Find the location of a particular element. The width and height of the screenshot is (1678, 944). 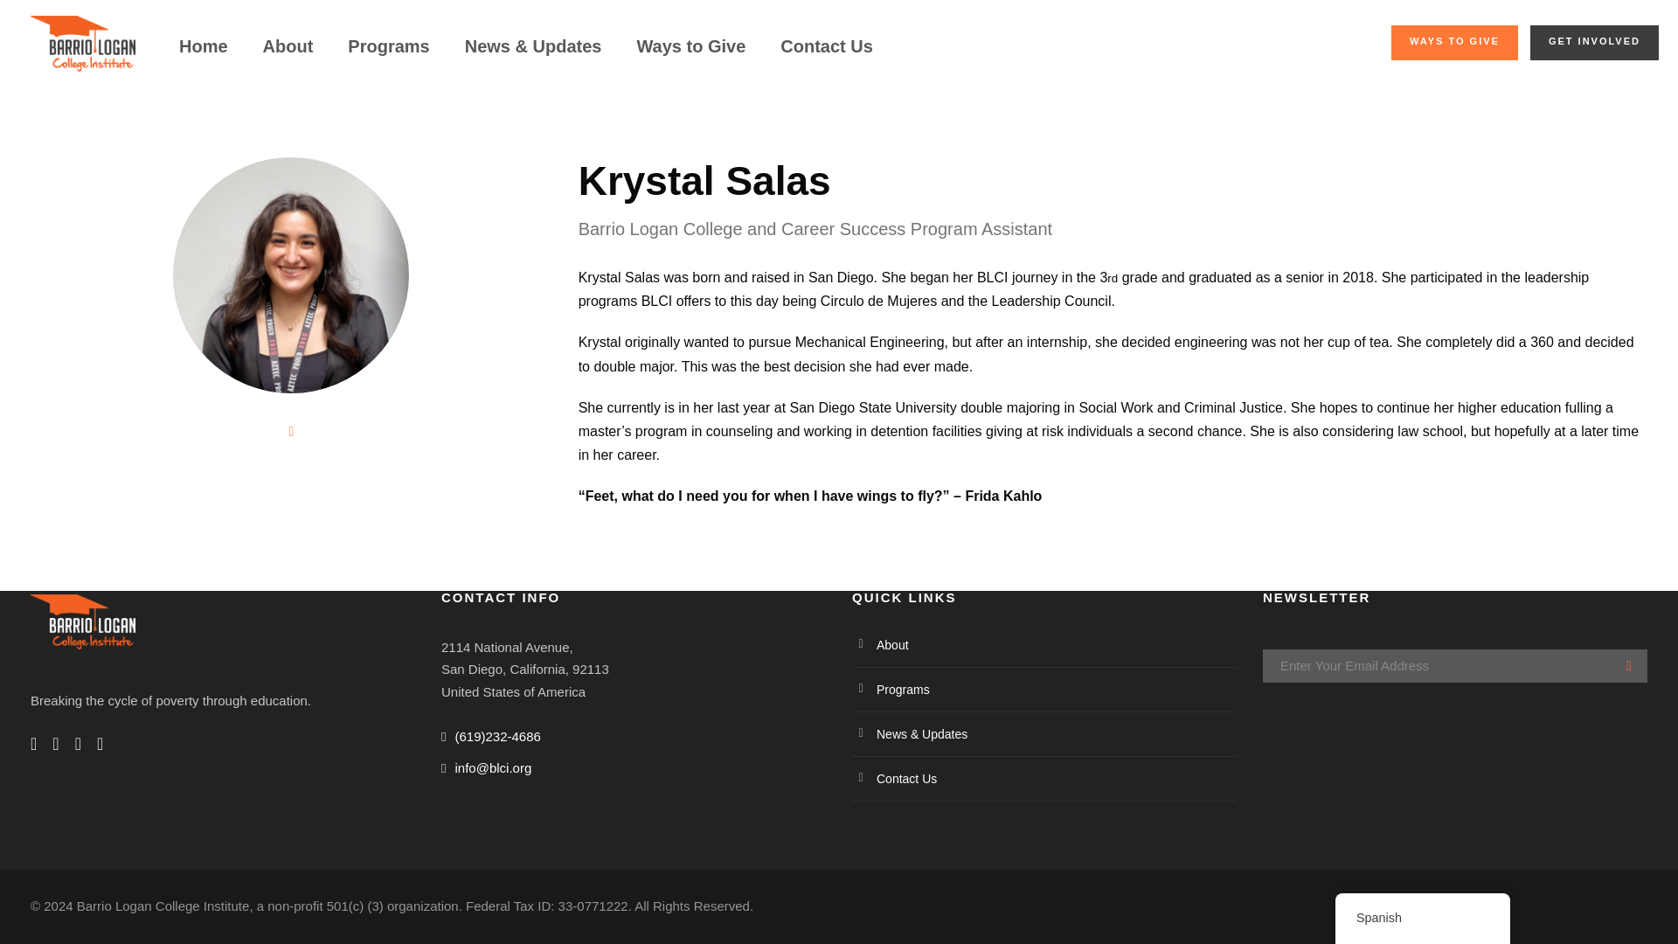

About is located at coordinates (288, 54).